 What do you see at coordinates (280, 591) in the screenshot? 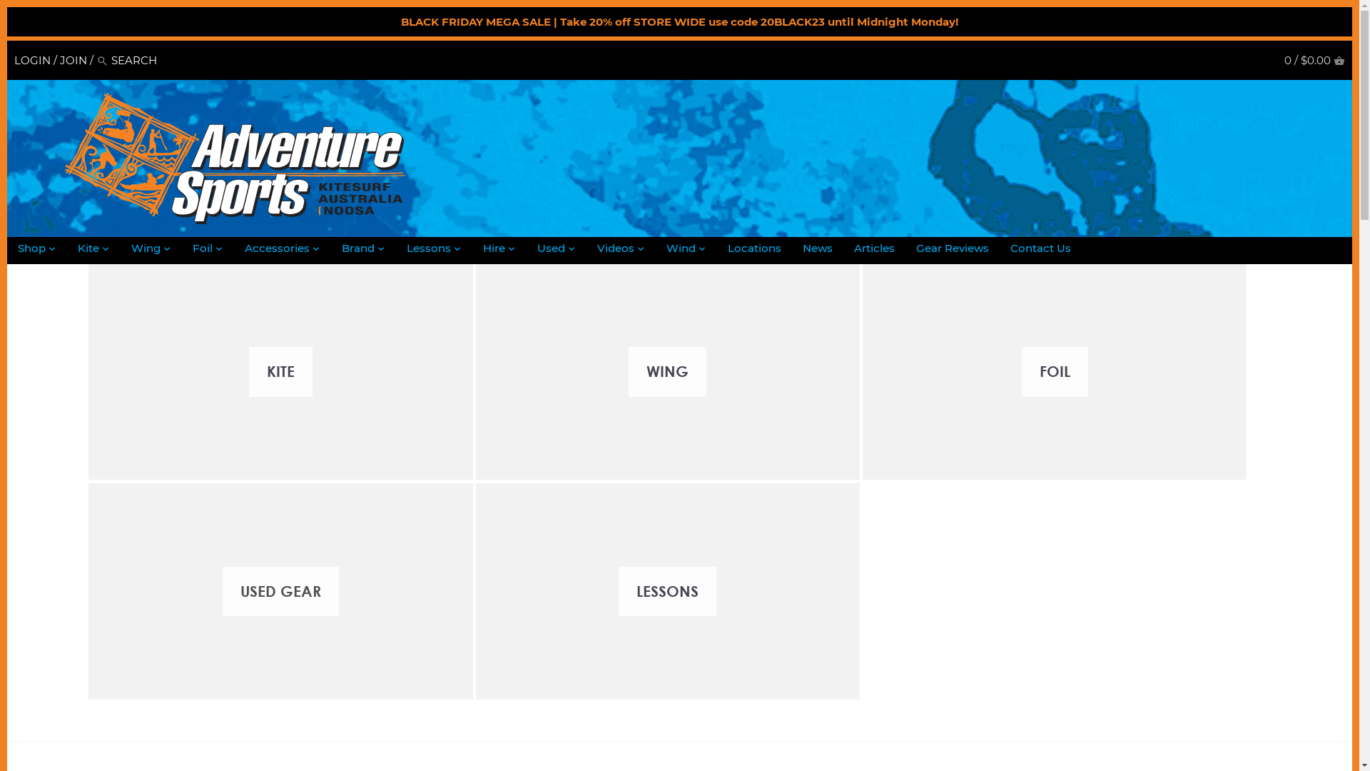
I see `USED GEAR` at bounding box center [280, 591].